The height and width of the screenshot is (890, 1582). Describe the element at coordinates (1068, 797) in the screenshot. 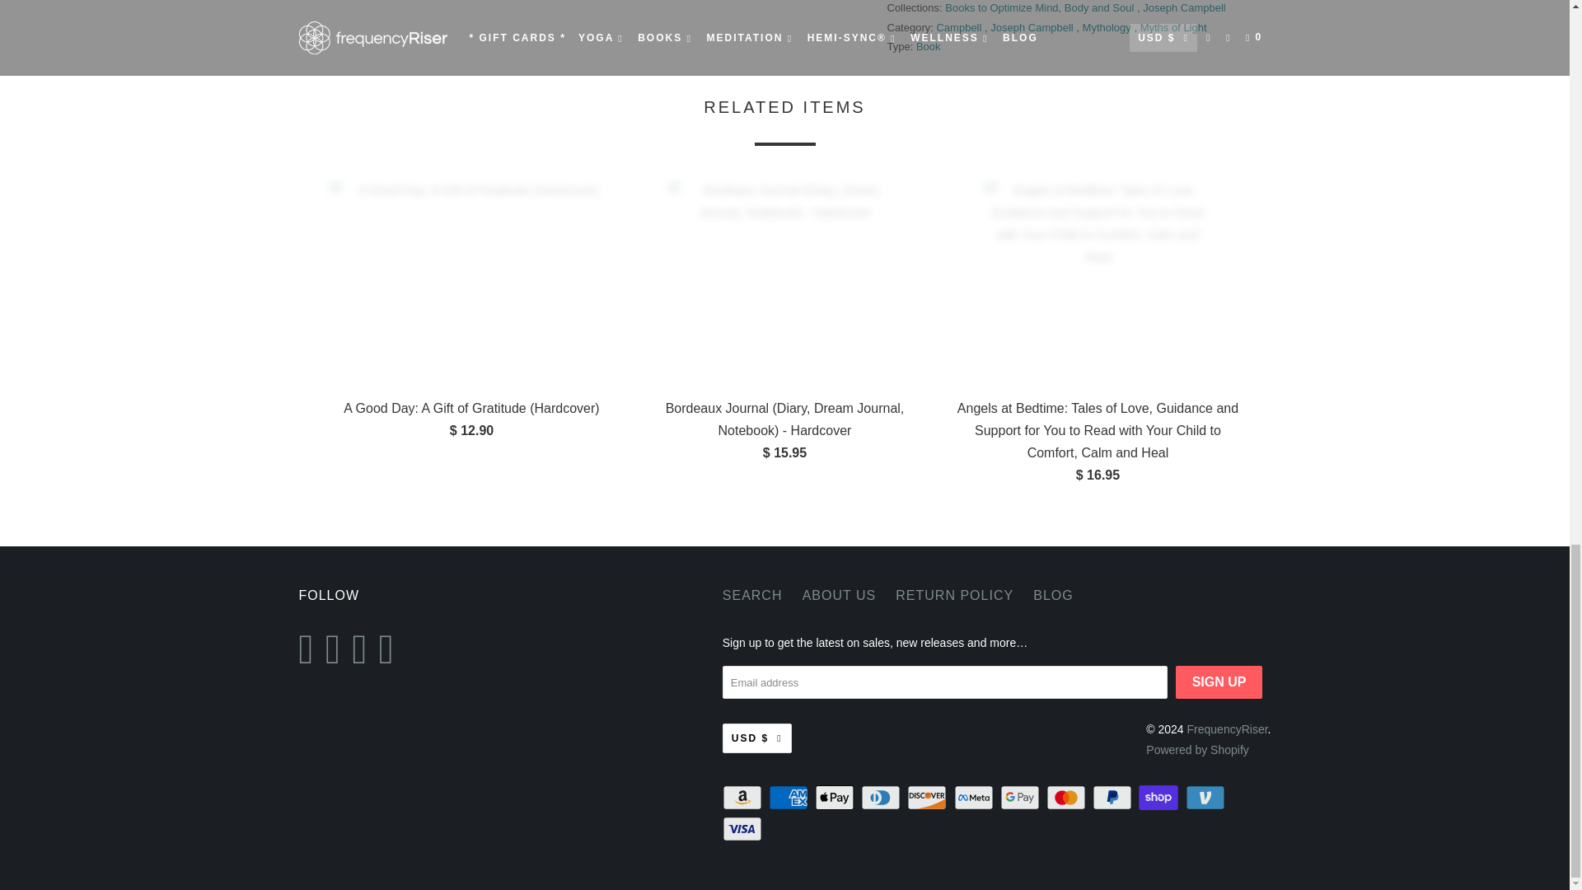

I see `Mastercard` at that location.